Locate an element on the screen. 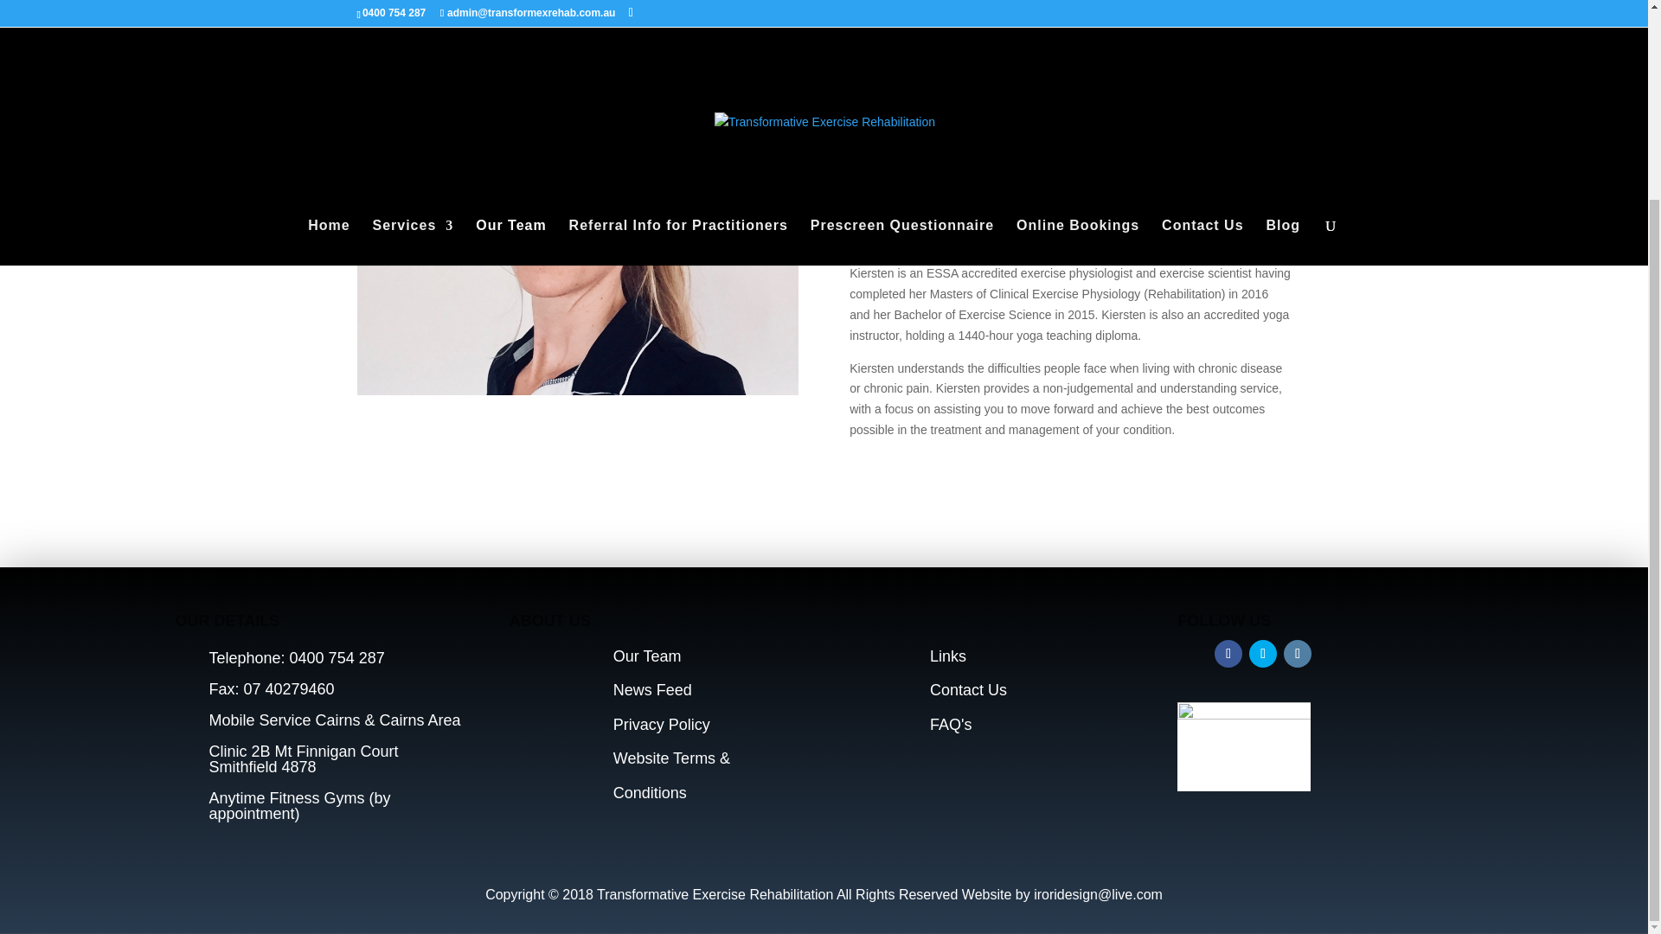  News Feed is located at coordinates (652, 690).